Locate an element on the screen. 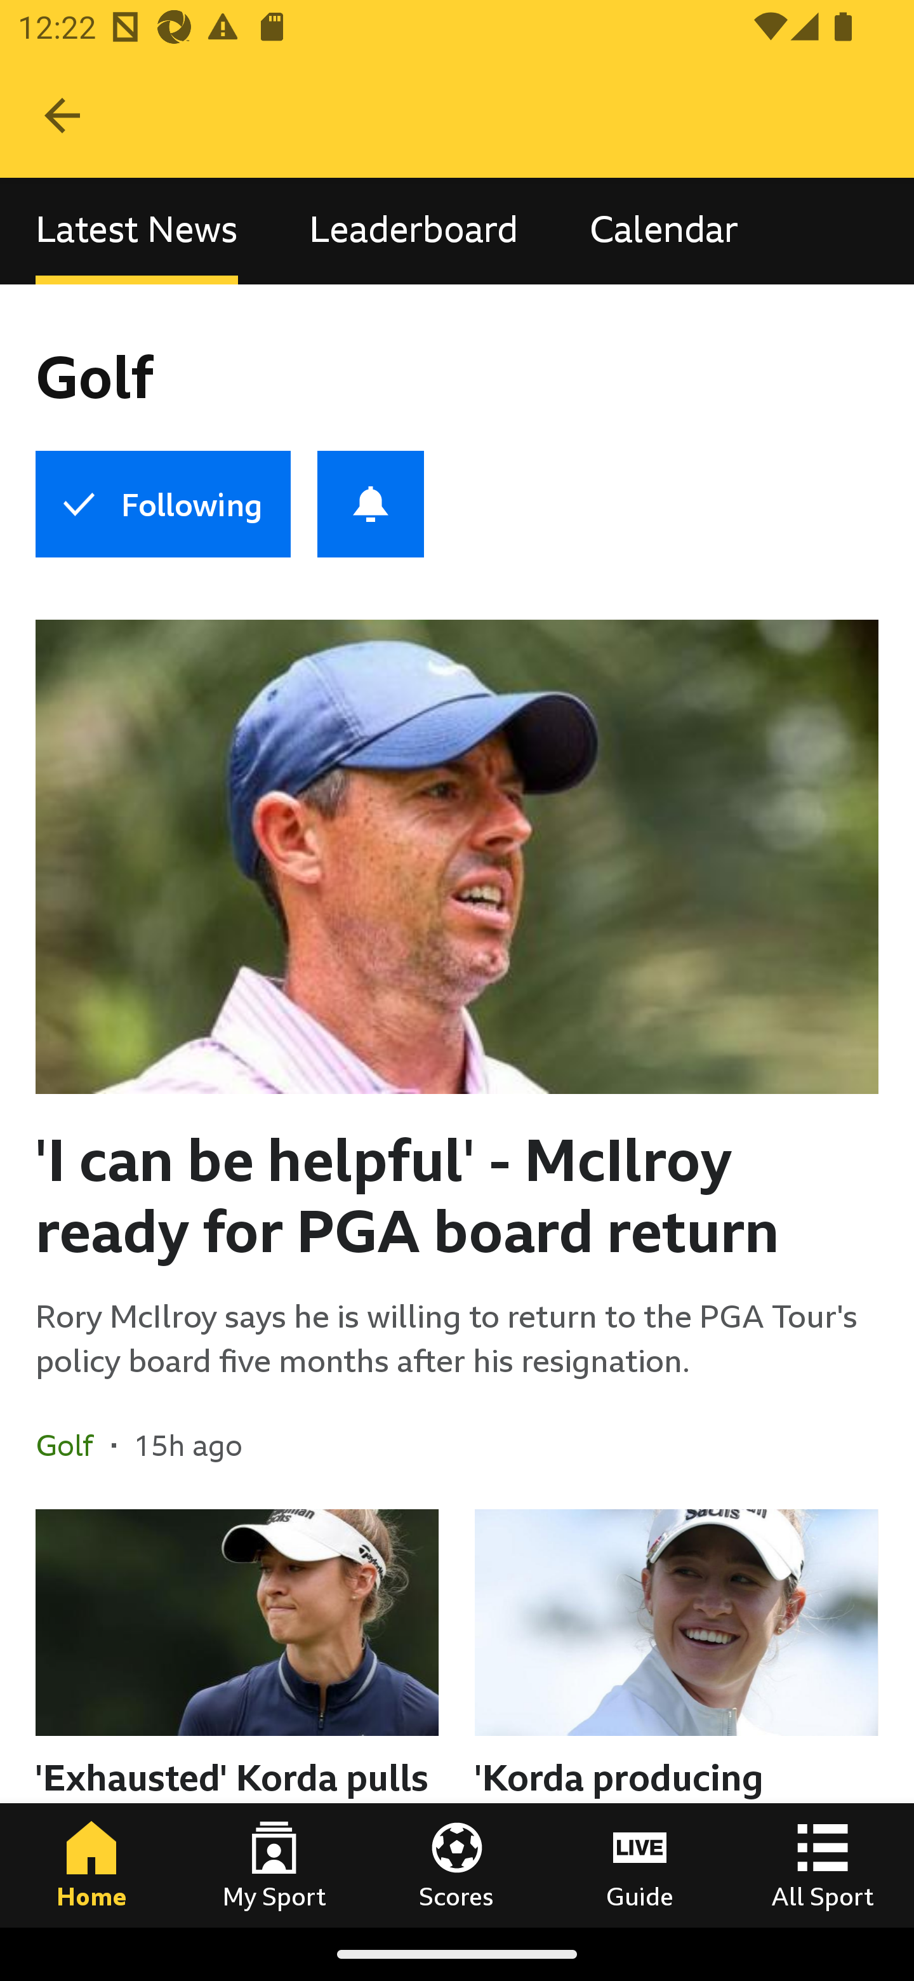  My Sport is located at coordinates (274, 1865).